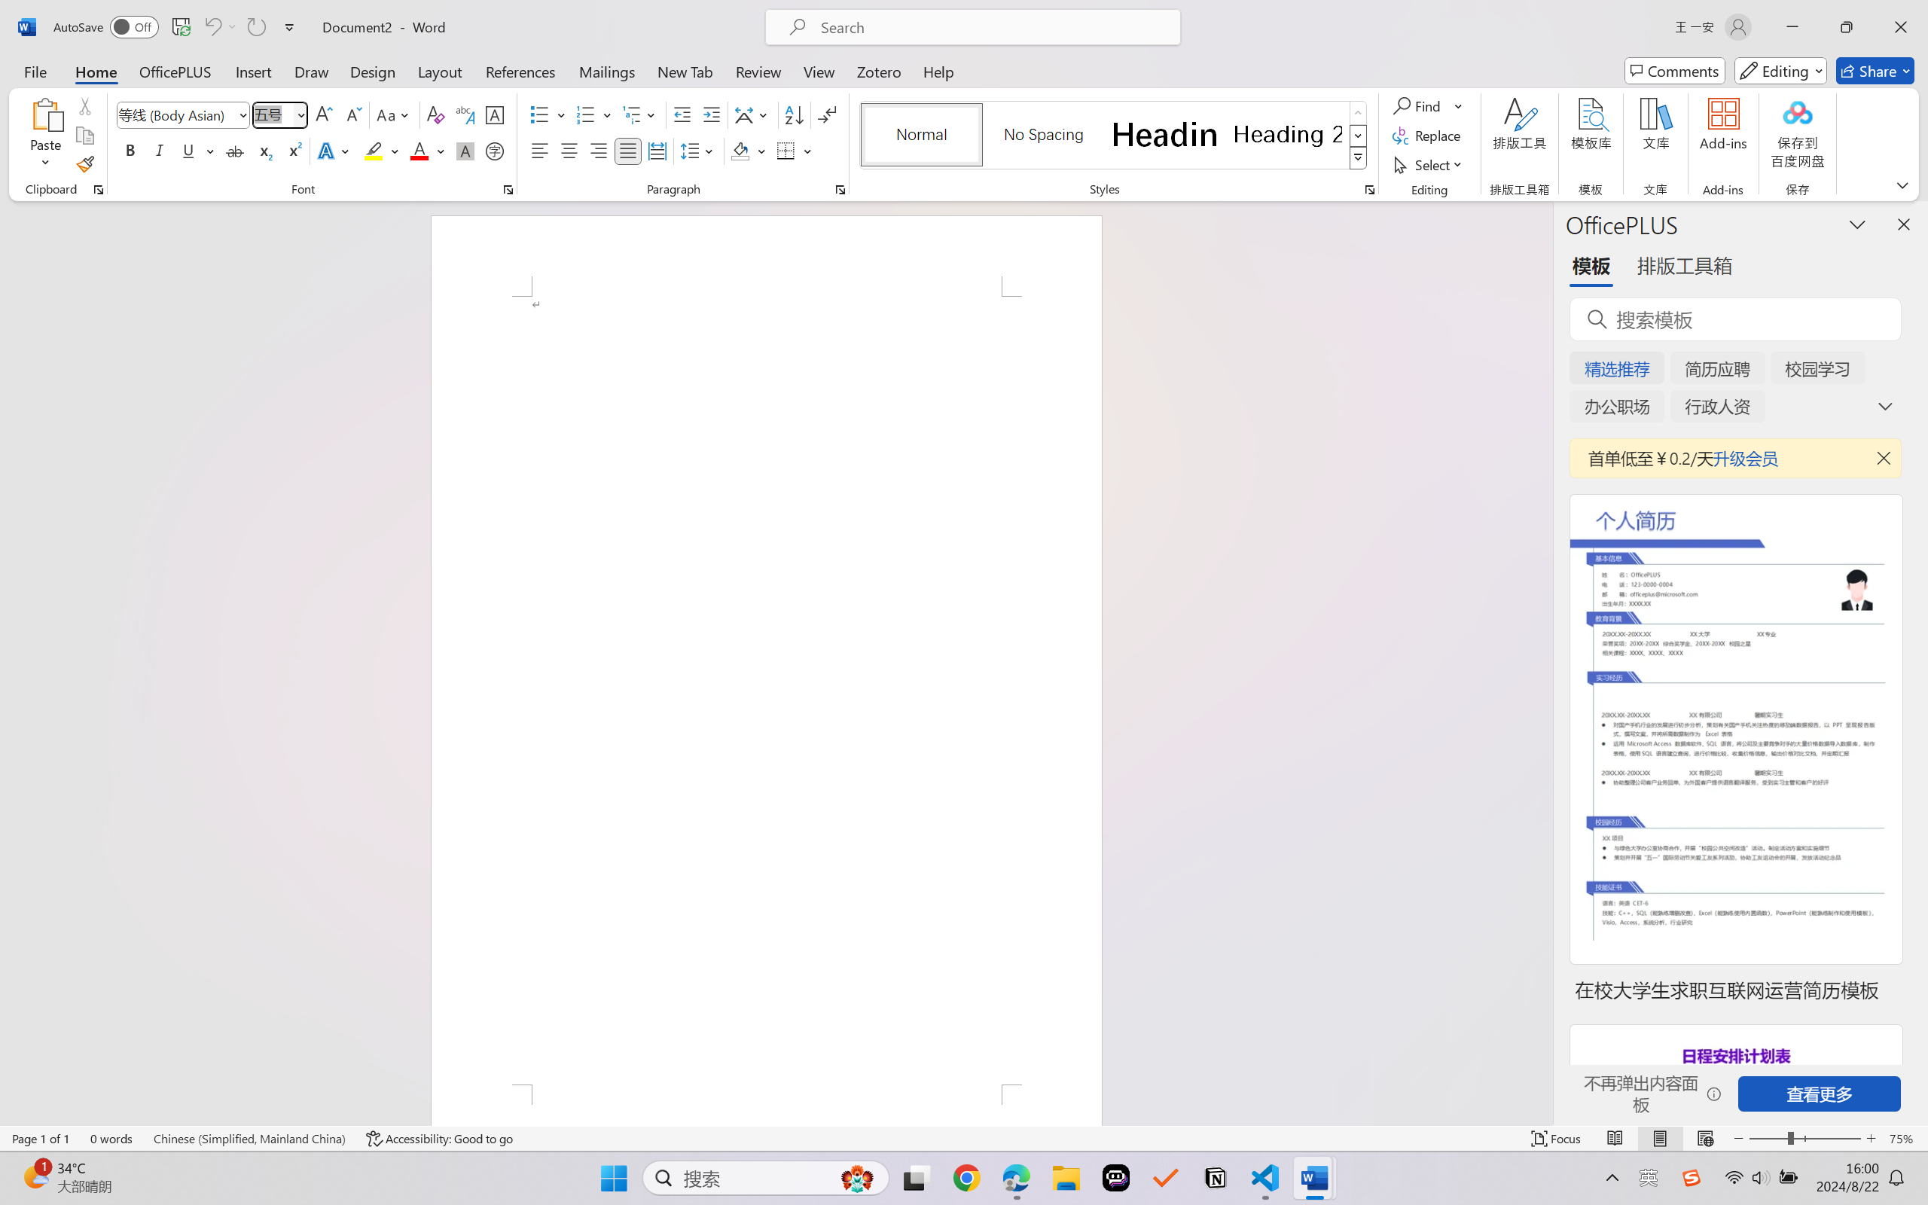 This screenshot has width=1928, height=1205. What do you see at coordinates (496, 151) in the screenshot?
I see `Enclose Characters...` at bounding box center [496, 151].